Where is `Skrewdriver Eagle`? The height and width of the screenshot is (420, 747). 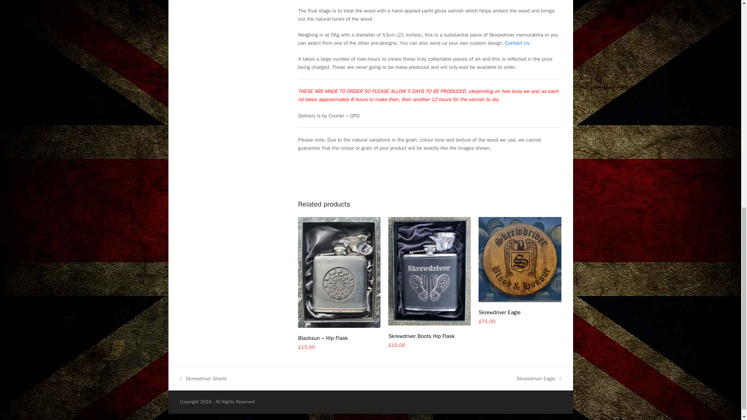
Skrewdriver Eagle is located at coordinates (520, 312).